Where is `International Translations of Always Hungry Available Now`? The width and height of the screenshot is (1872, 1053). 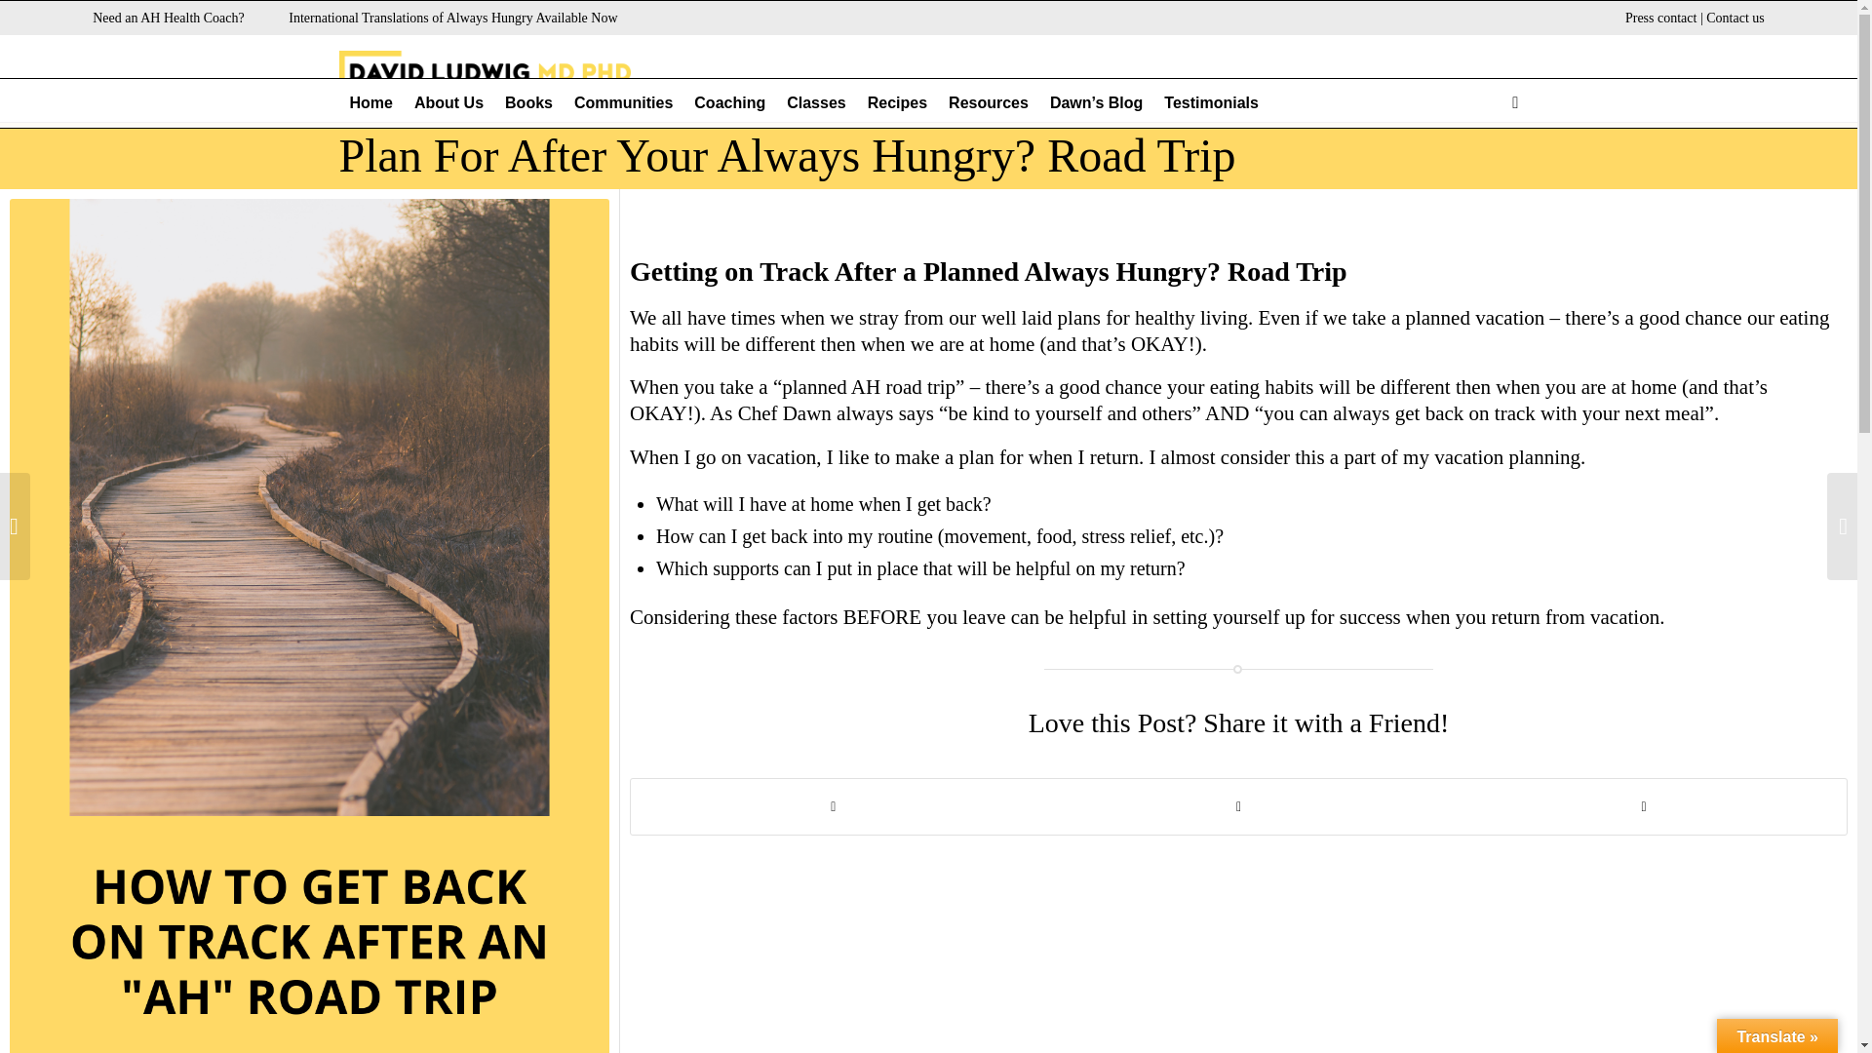
International Translations of Always Hungry Available Now is located at coordinates (452, 18).